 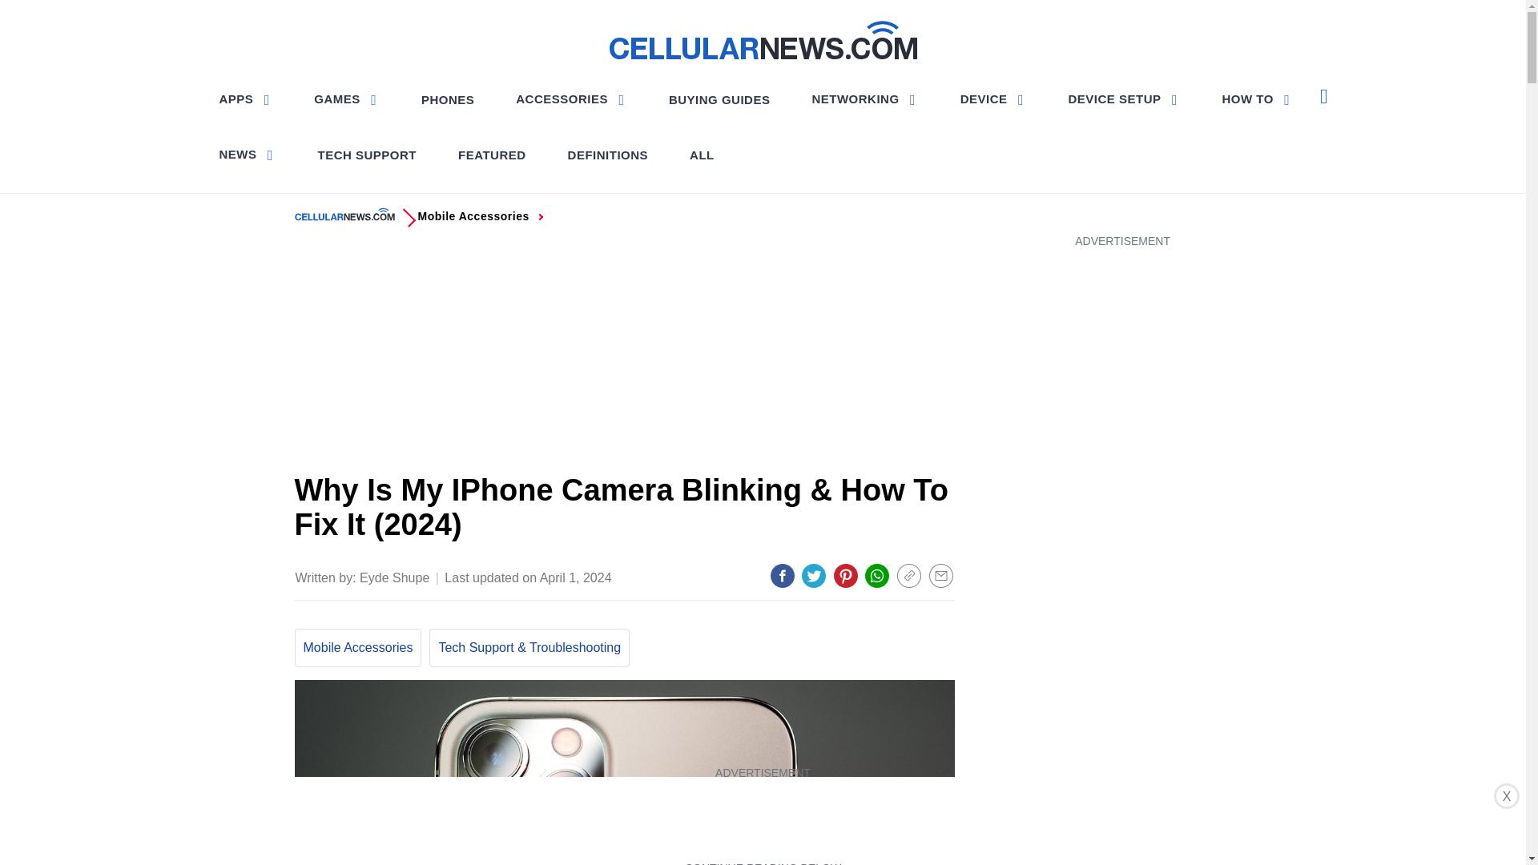 What do you see at coordinates (846, 576) in the screenshot?
I see `Share on Pinterest` at bounding box center [846, 576].